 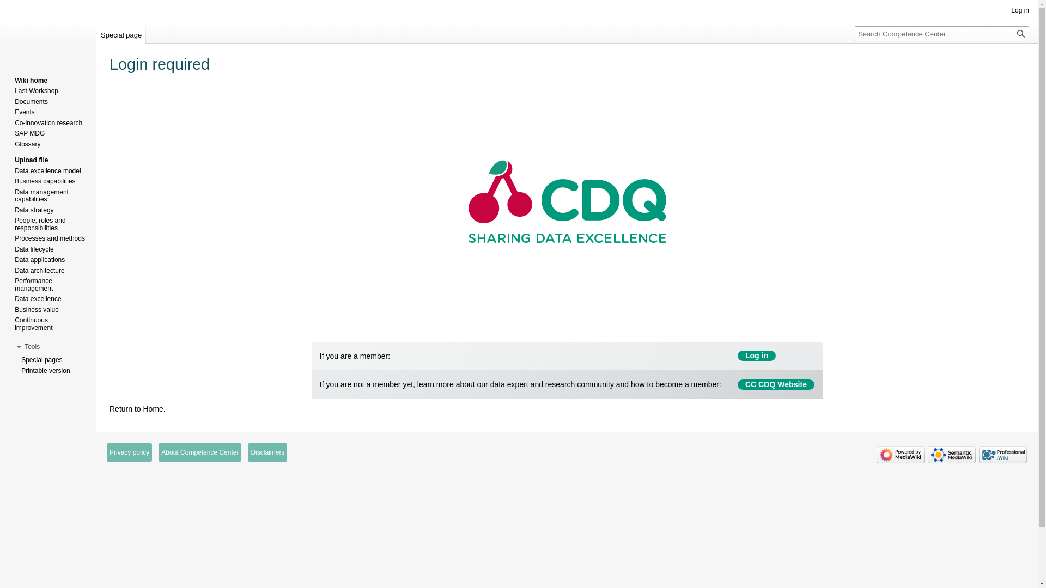 I want to click on Privacy policy, so click(x=130, y=452).